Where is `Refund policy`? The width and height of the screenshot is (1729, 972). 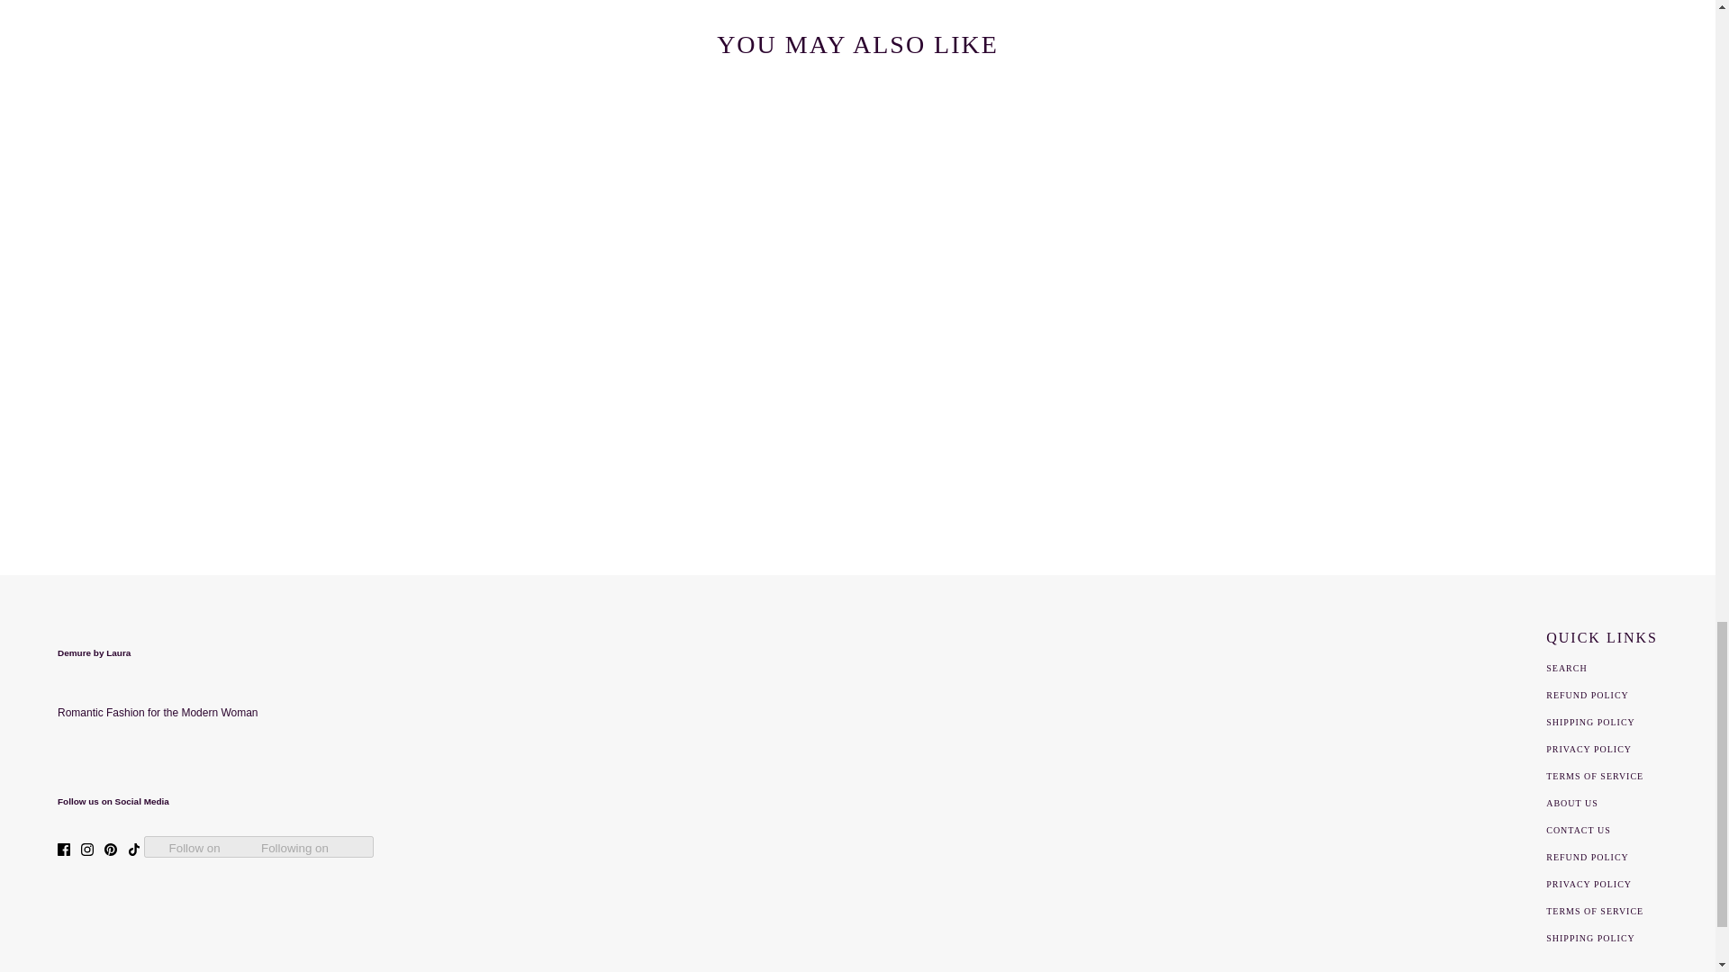 Refund policy is located at coordinates (1587, 857).